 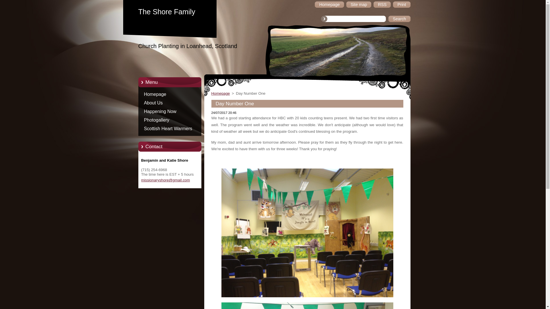 What do you see at coordinates (329, 5) in the screenshot?
I see `Homepage` at bounding box center [329, 5].